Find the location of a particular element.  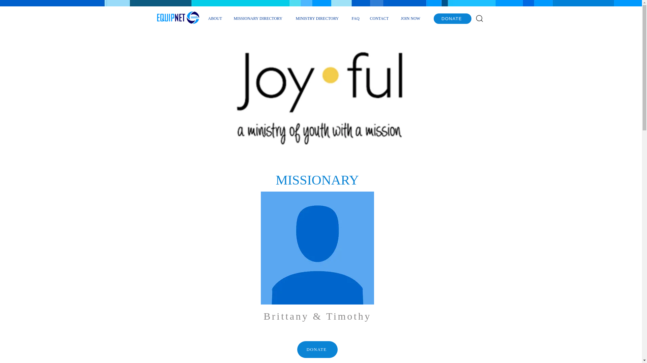

MINISTRY DIRECTORY is located at coordinates (318, 18).